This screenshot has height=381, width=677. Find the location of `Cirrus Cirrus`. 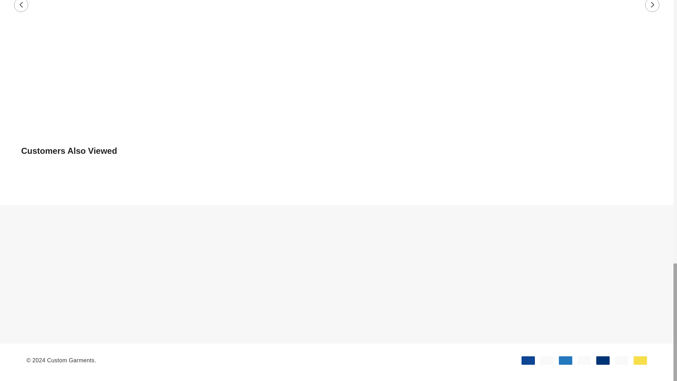

Cirrus Cirrus is located at coordinates (603, 360).